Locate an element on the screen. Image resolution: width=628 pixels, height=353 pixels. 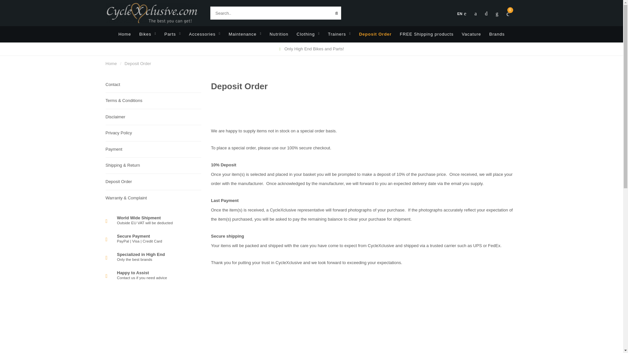
EN is located at coordinates (461, 14).